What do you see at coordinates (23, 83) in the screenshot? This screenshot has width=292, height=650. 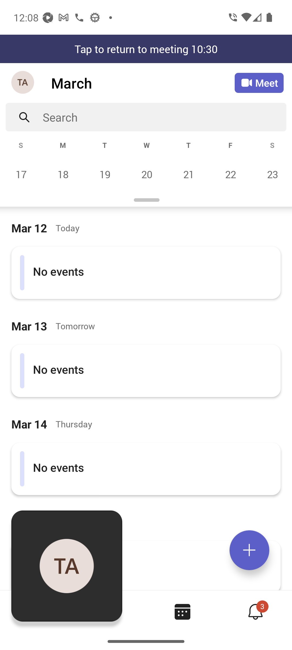 I see `Navigation` at bounding box center [23, 83].